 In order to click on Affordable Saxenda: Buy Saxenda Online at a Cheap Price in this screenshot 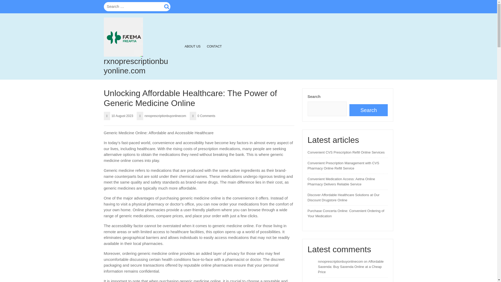, I will do `click(351, 266)`.